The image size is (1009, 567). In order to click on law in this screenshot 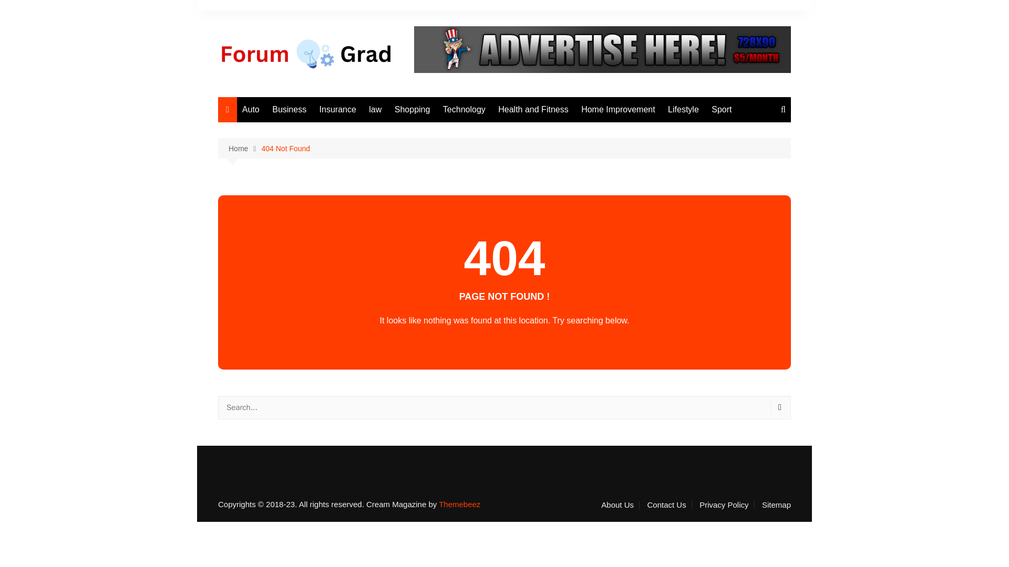, I will do `click(375, 109)`.